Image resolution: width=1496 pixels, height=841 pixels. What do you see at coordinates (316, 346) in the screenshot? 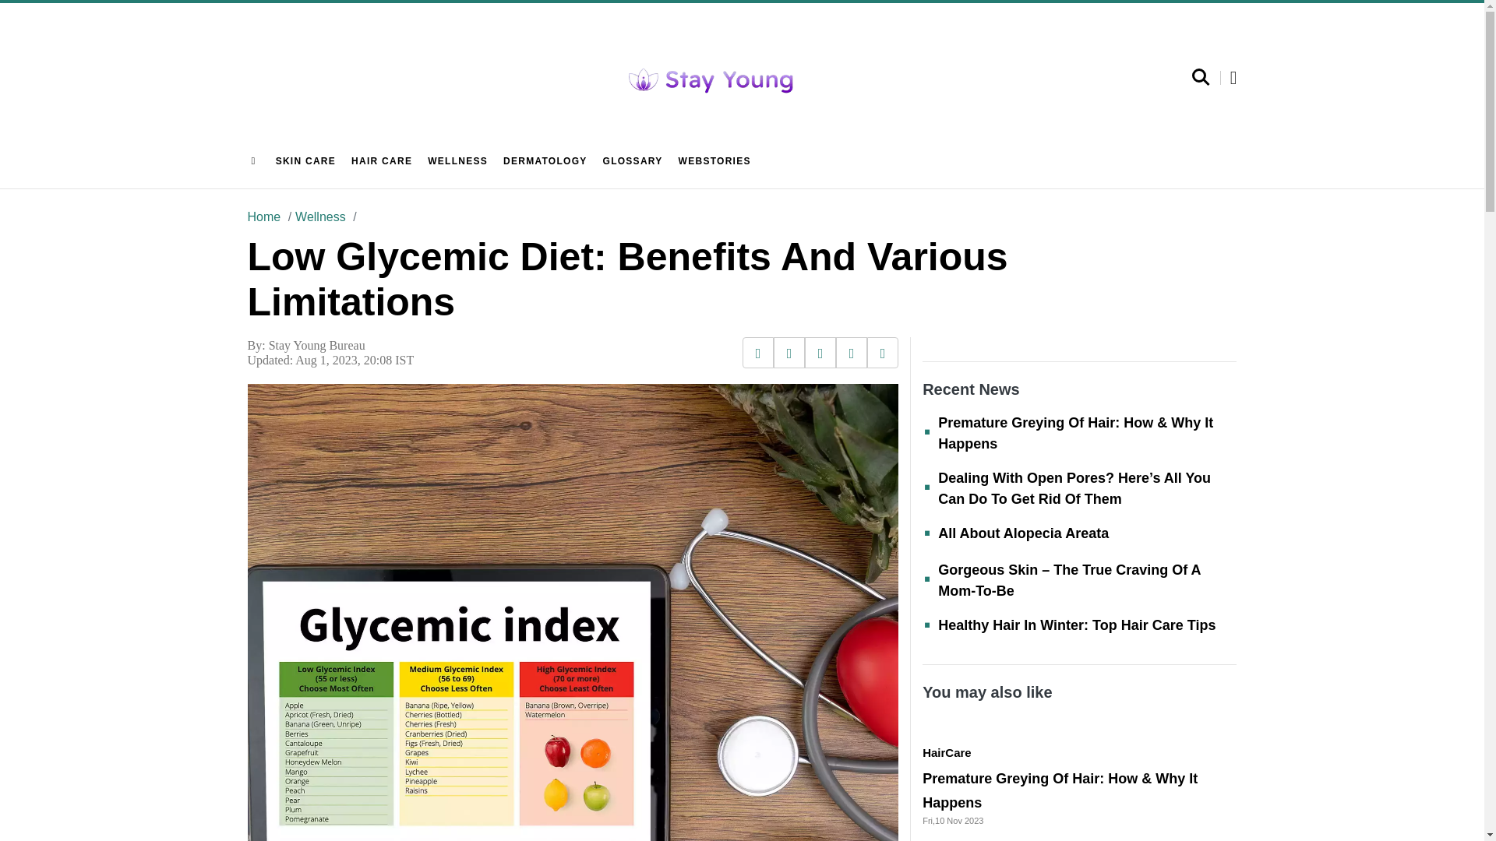
I see `Stay Young Bureau` at bounding box center [316, 346].